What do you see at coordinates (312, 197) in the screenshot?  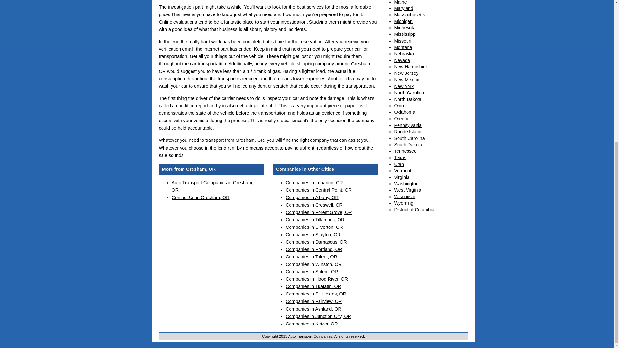 I see `Companies in Albany, OR` at bounding box center [312, 197].